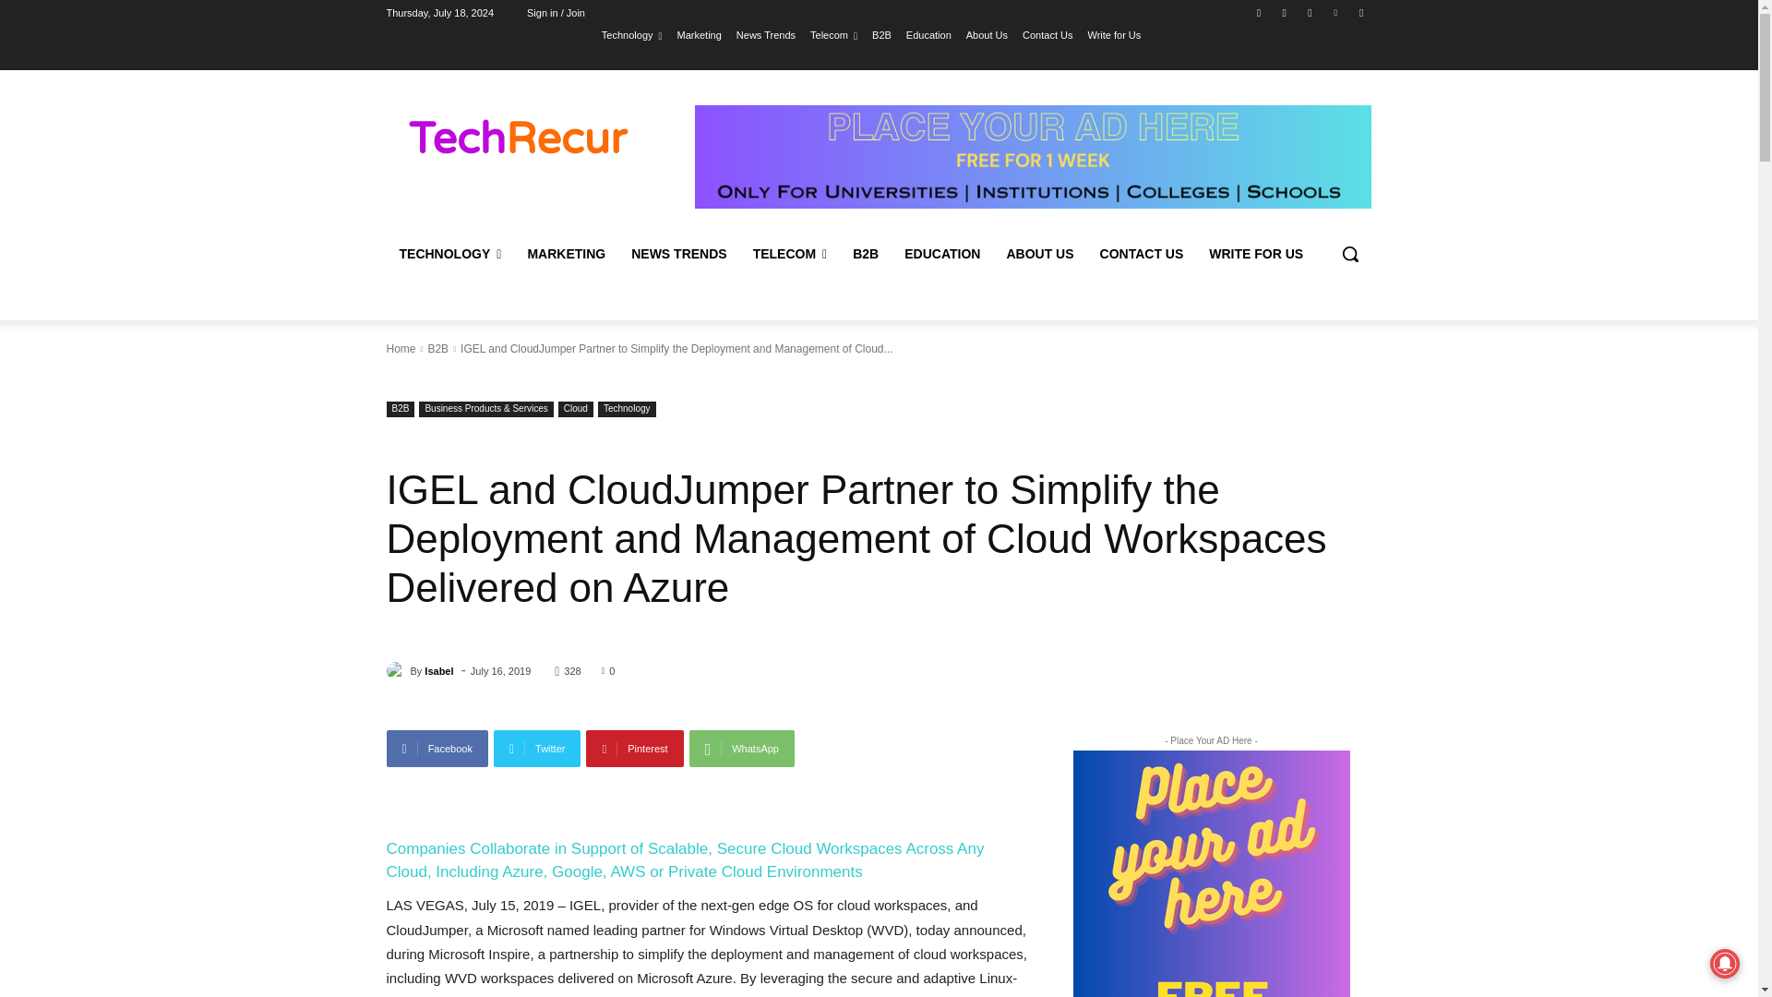  Describe the element at coordinates (1259, 12) in the screenshot. I see `Facebook` at that location.